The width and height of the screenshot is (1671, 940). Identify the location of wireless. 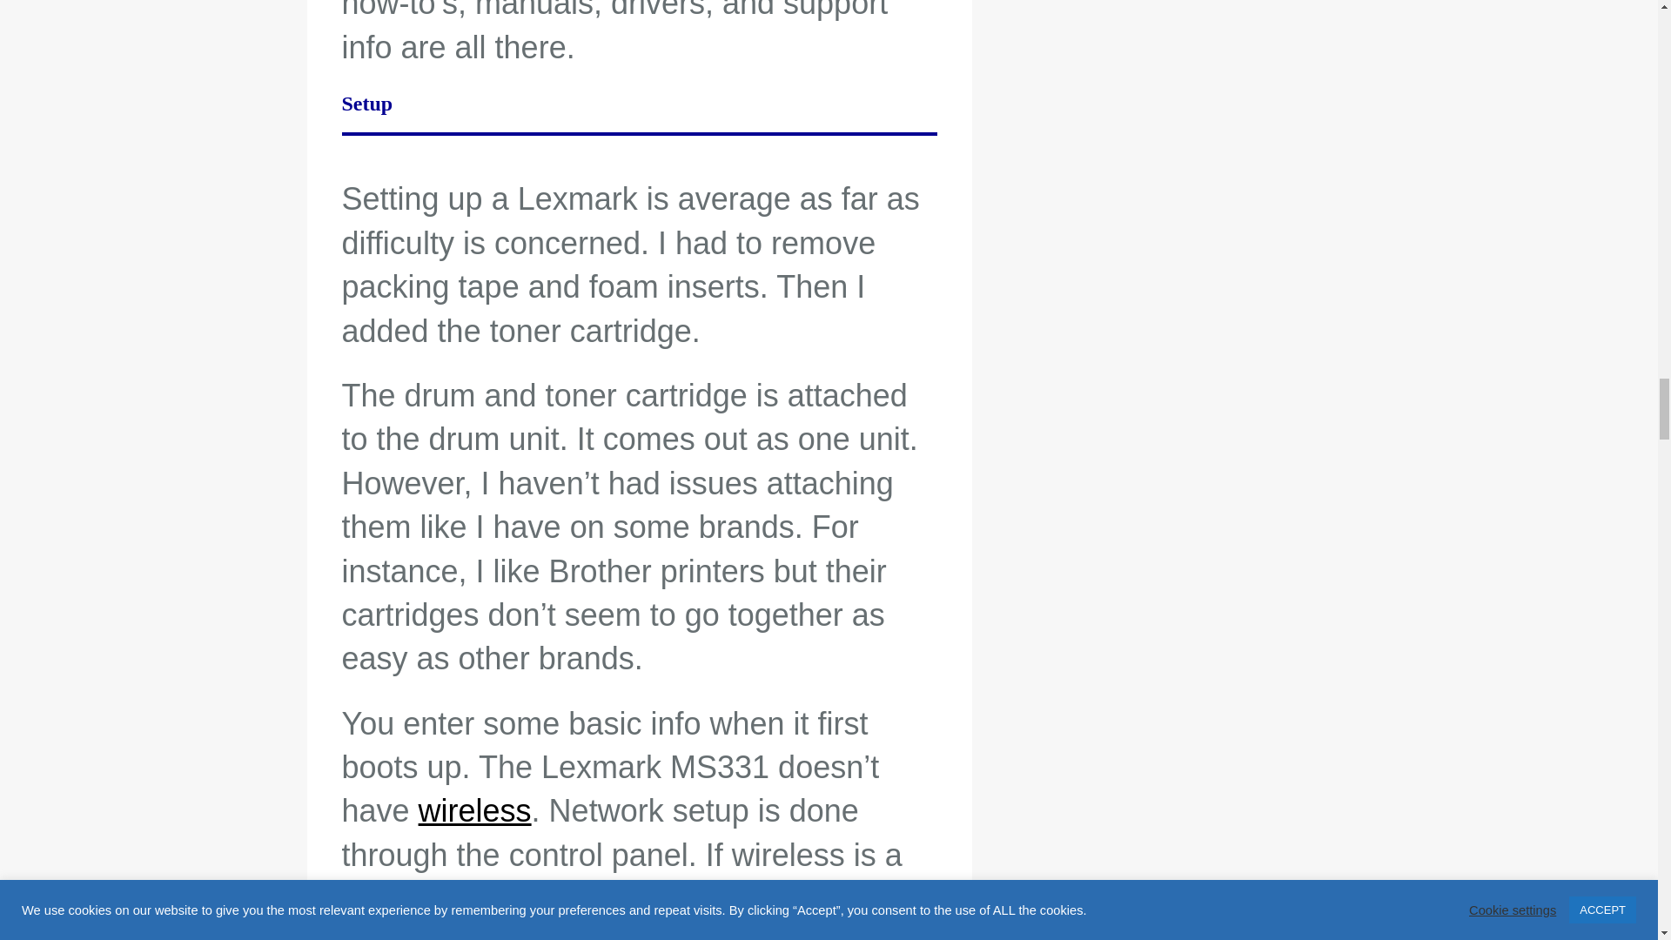
(475, 810).